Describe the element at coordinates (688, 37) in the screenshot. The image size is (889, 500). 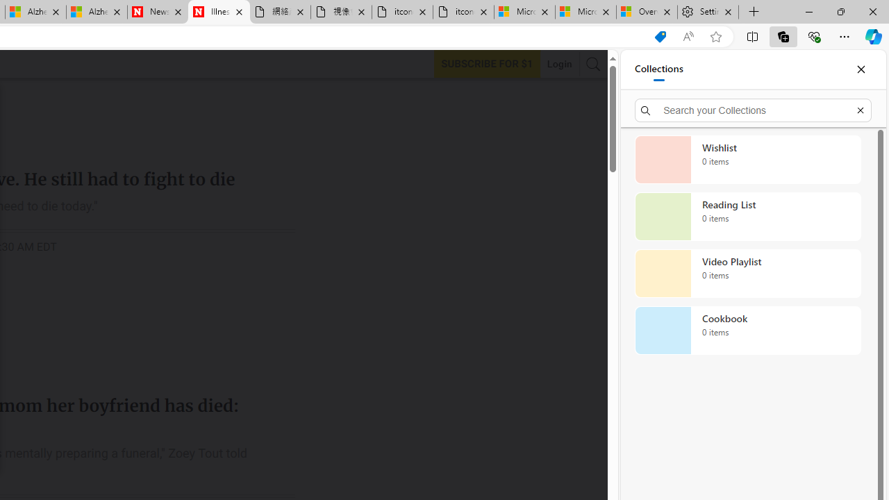
I see `Read aloud this page (Ctrl+Shift+U)` at that location.